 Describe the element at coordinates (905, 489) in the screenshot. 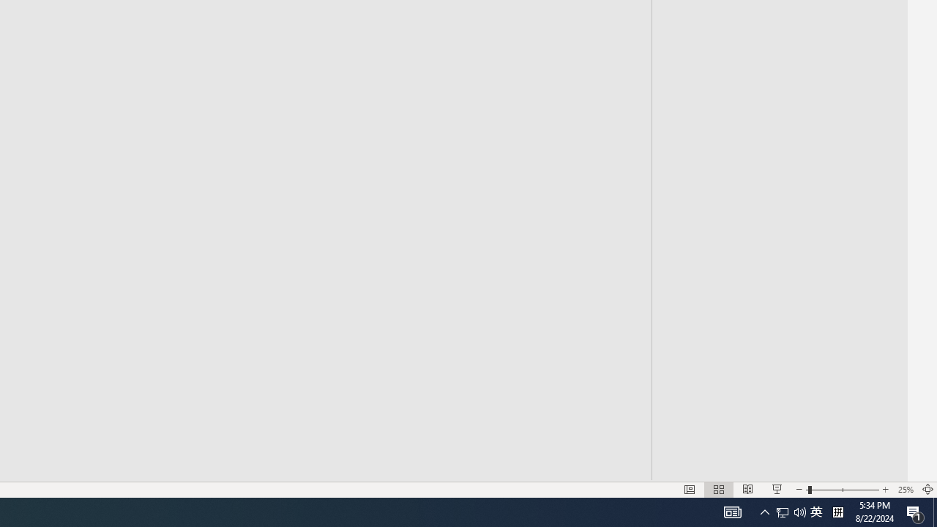

I see `Zoom 25%` at that location.